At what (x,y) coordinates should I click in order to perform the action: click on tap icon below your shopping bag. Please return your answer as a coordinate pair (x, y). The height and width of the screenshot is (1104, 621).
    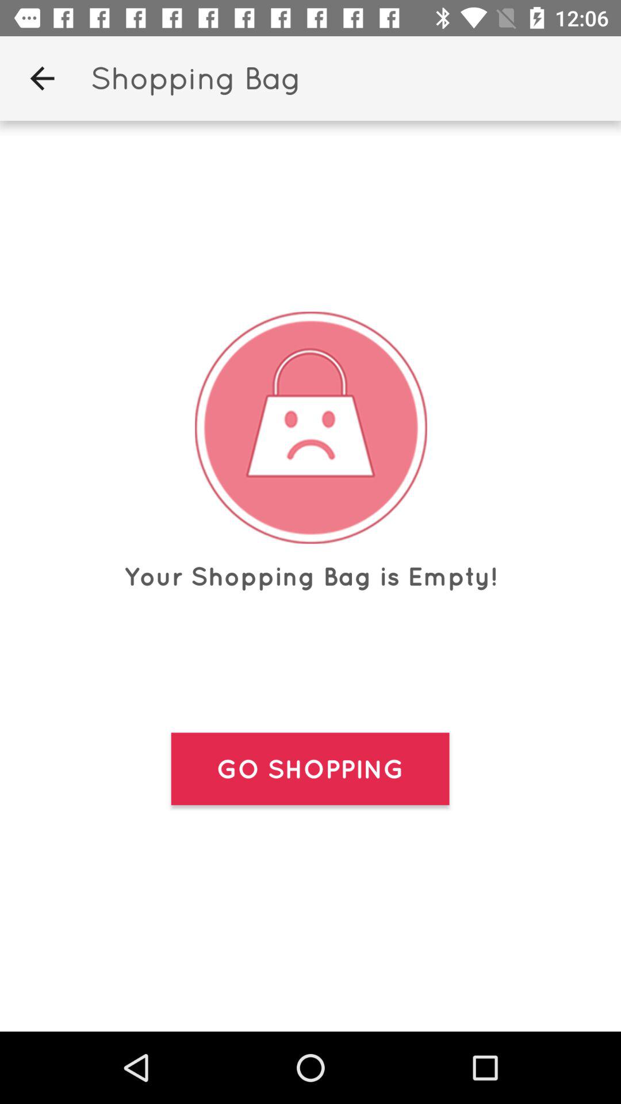
    Looking at the image, I should click on (310, 769).